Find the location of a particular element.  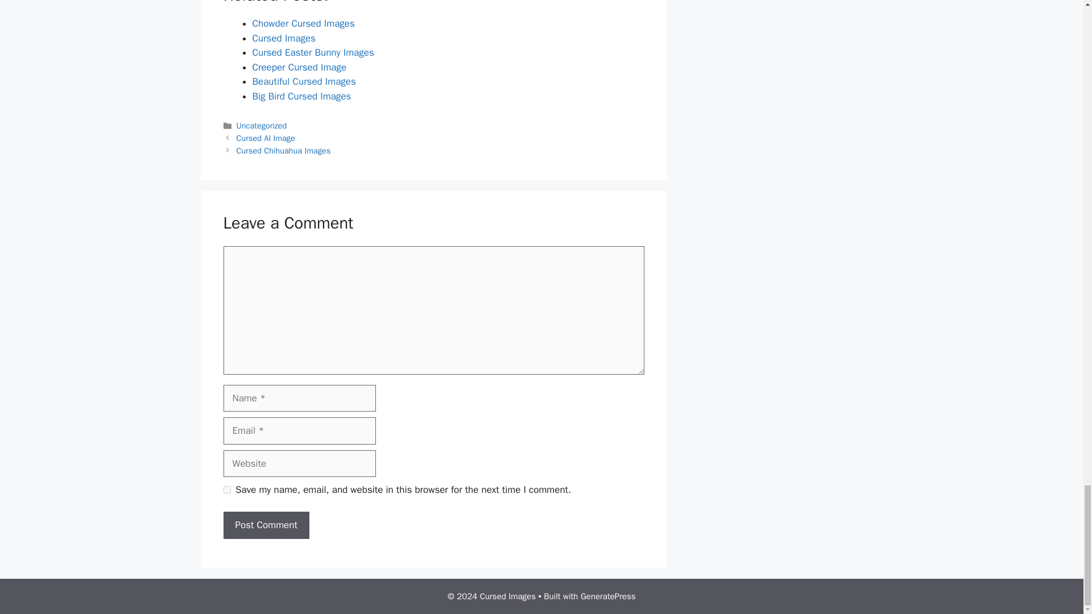

yes is located at coordinates (226, 490).